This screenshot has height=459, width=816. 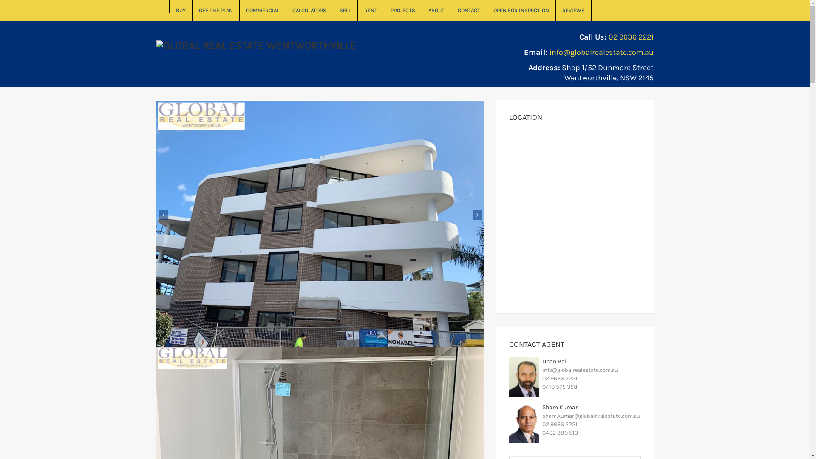 What do you see at coordinates (469, 11) in the screenshot?
I see `CONTACT` at bounding box center [469, 11].